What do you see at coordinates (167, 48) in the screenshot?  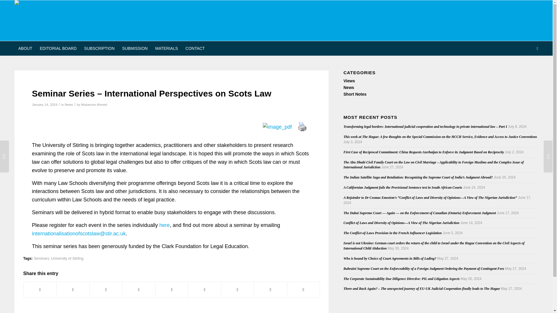 I see `MATERIALS` at bounding box center [167, 48].